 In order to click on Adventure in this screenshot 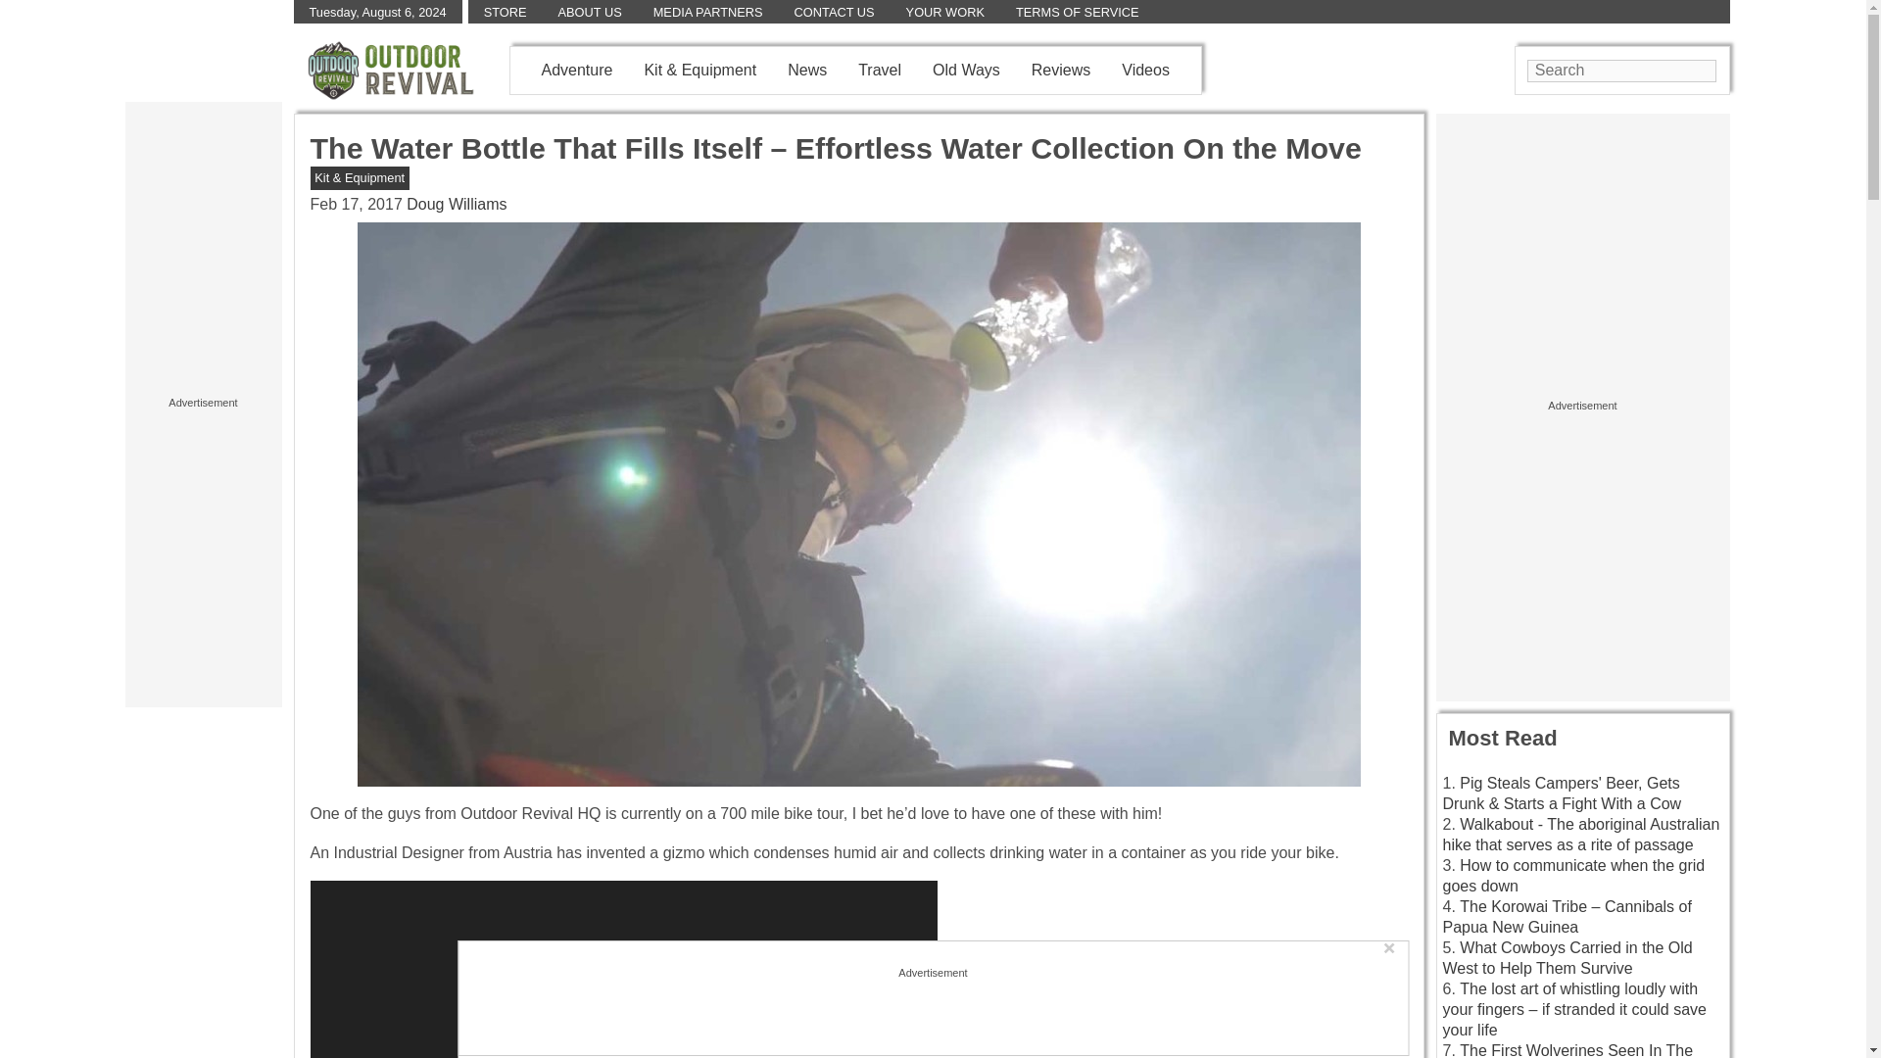, I will do `click(576, 69)`.